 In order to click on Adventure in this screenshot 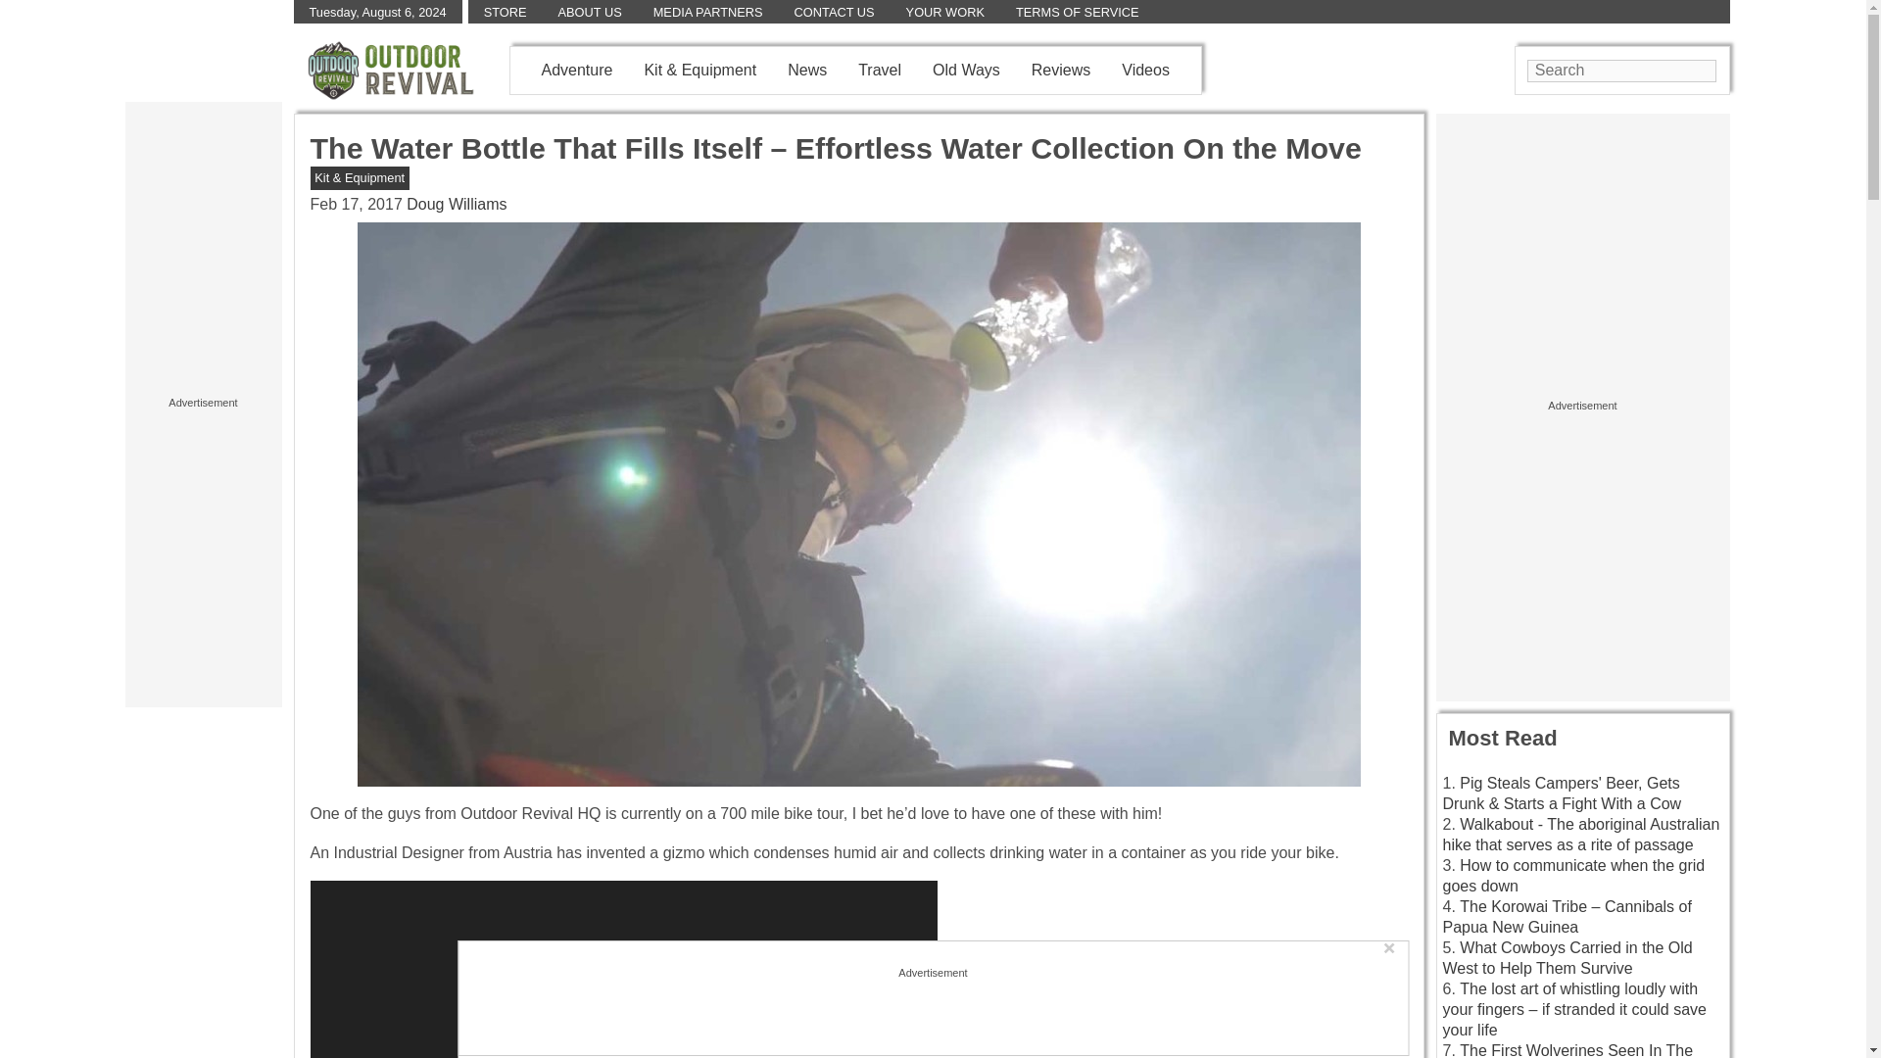, I will do `click(576, 69)`.